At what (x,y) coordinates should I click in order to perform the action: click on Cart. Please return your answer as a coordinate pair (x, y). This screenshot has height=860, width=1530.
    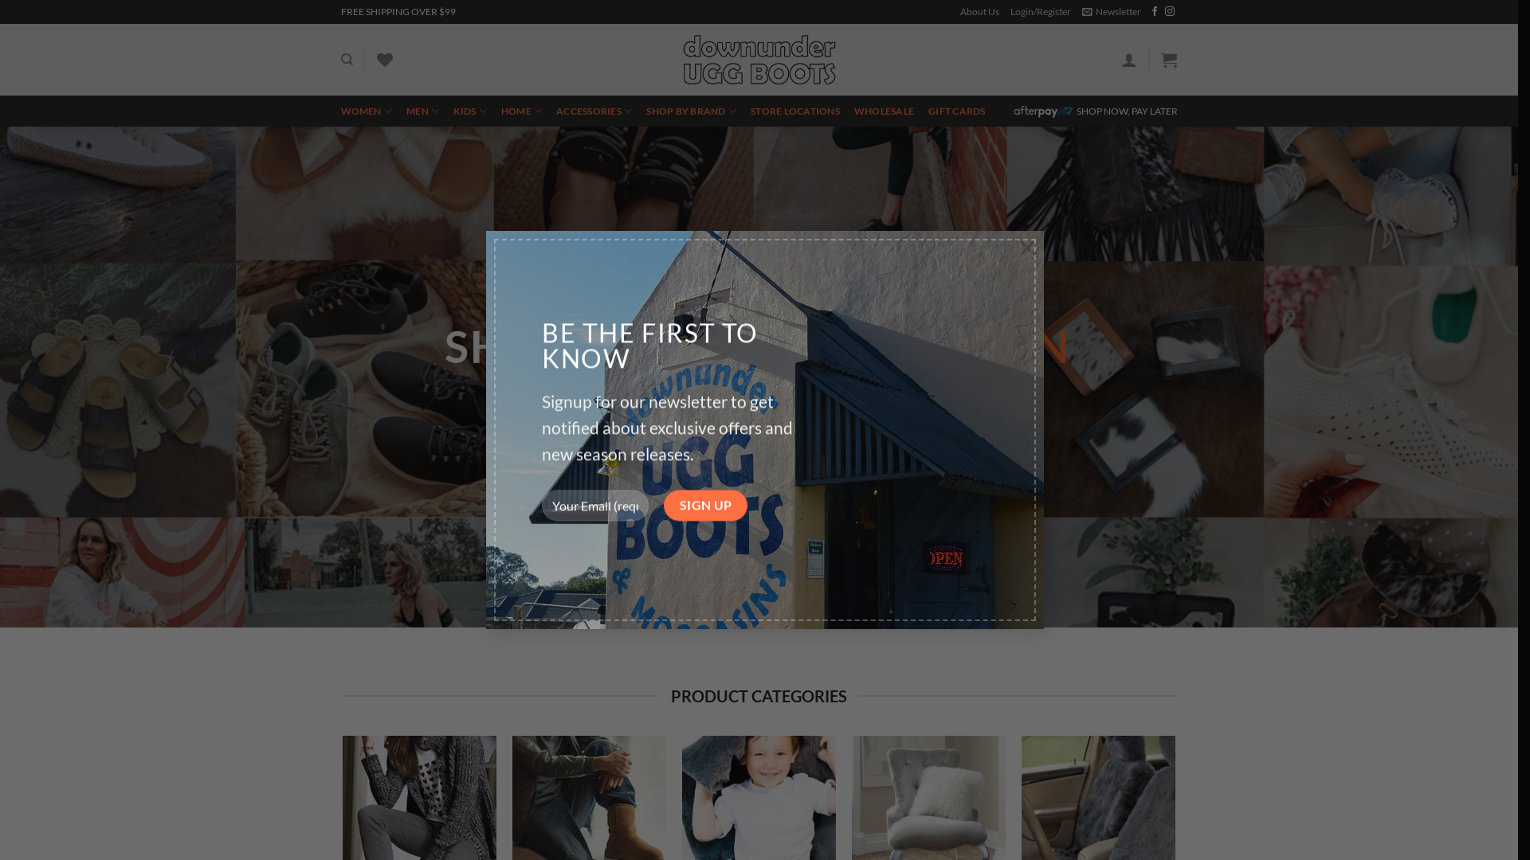
    Looking at the image, I should click on (1169, 60).